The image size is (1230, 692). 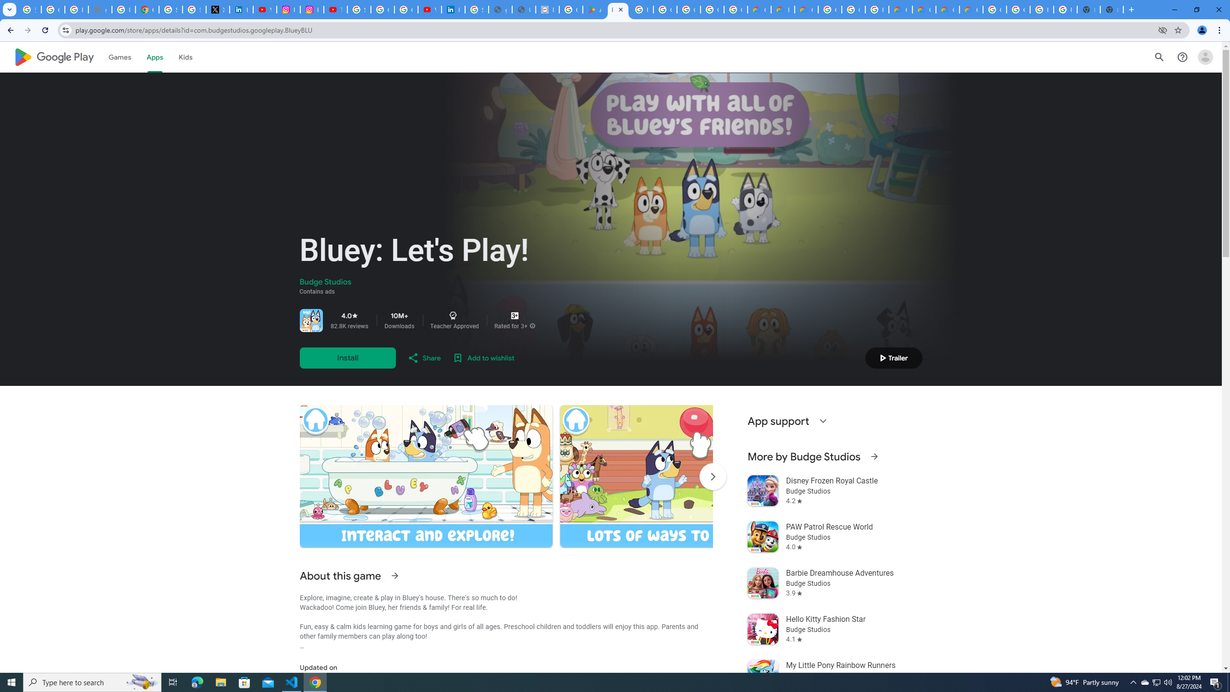 What do you see at coordinates (424, 358) in the screenshot?
I see `Share` at bounding box center [424, 358].